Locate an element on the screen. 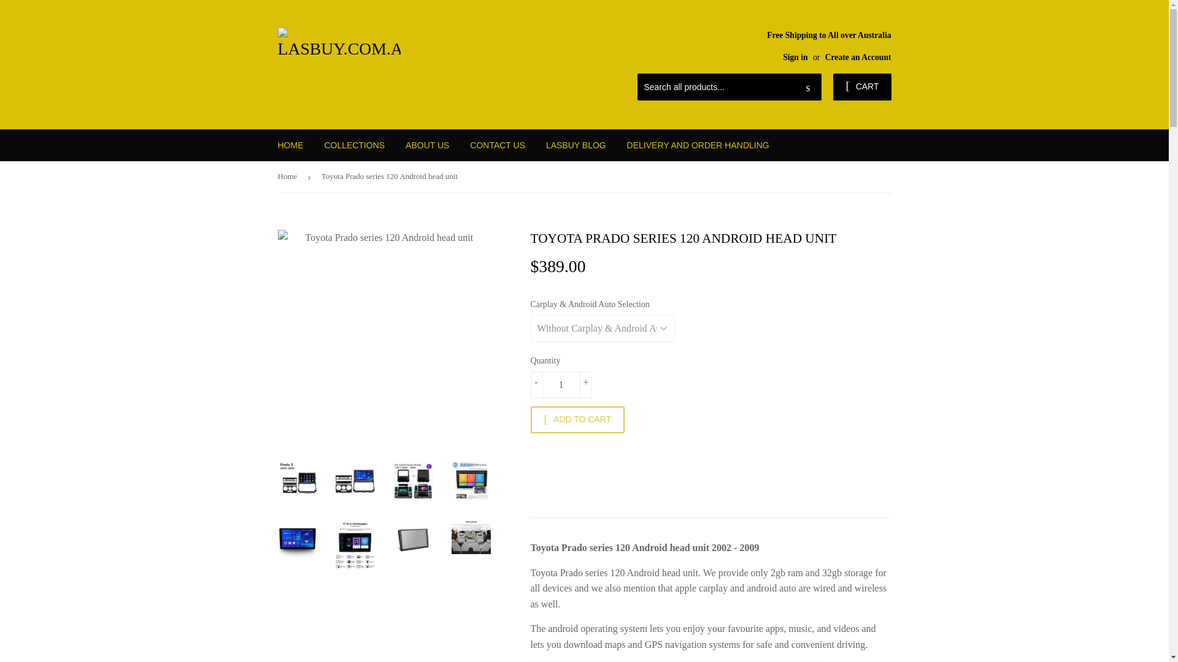 The width and height of the screenshot is (1178, 662). LASBUY BLOG is located at coordinates (576, 145).